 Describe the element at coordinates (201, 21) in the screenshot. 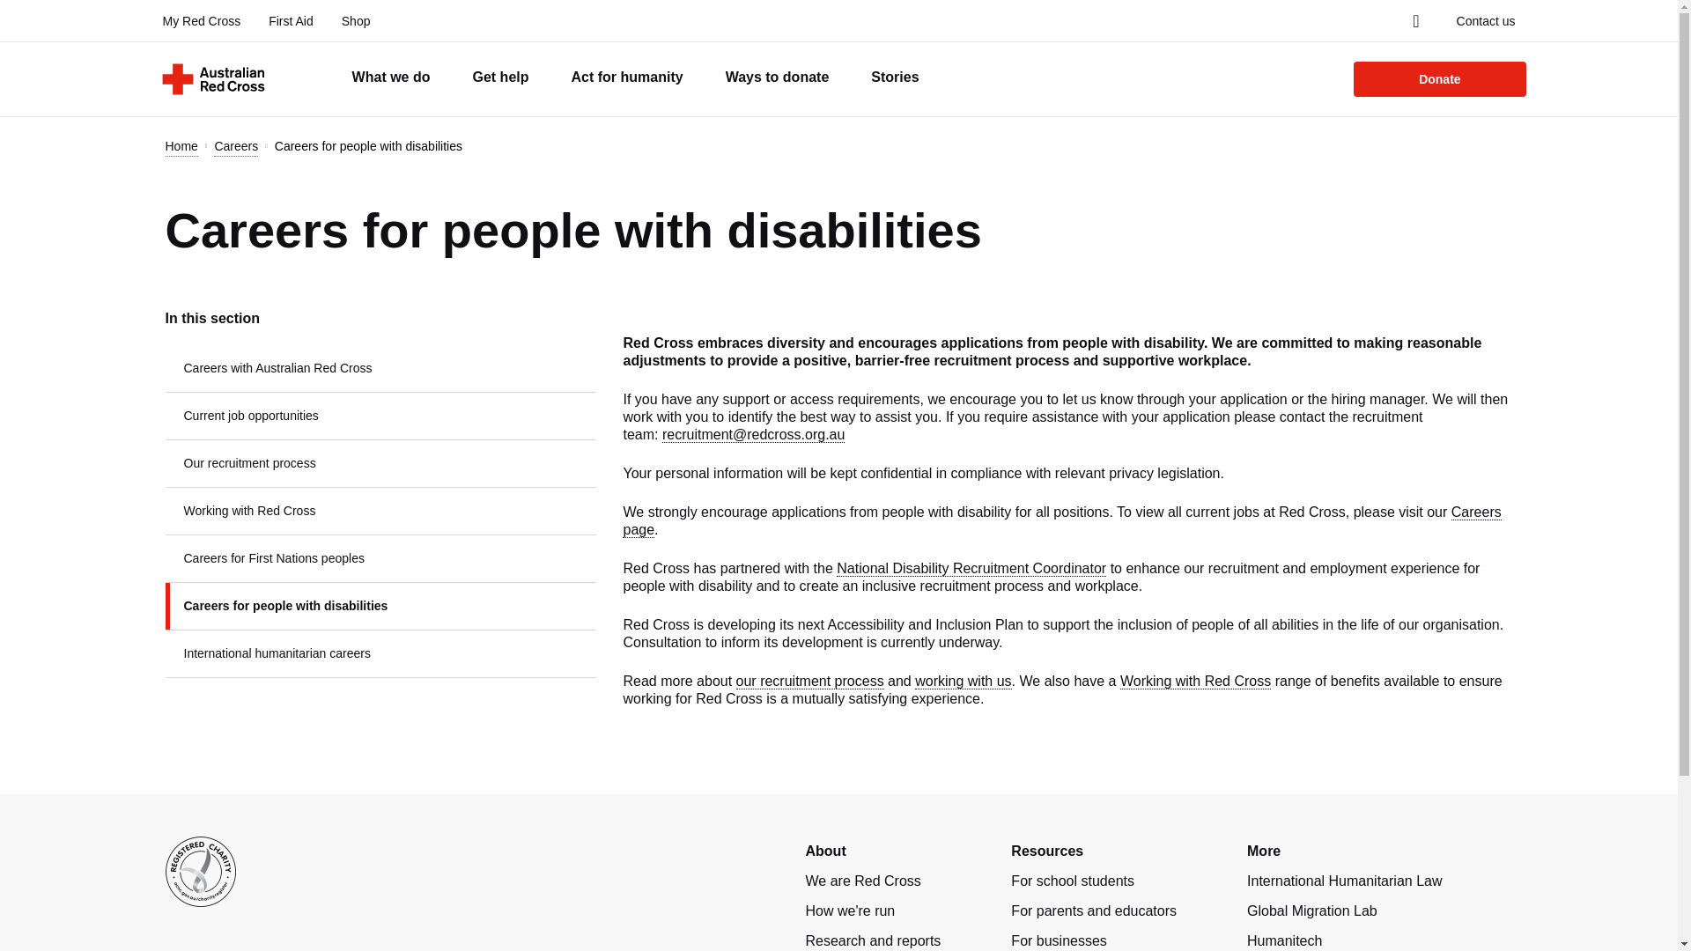

I see `My Red Cross` at that location.